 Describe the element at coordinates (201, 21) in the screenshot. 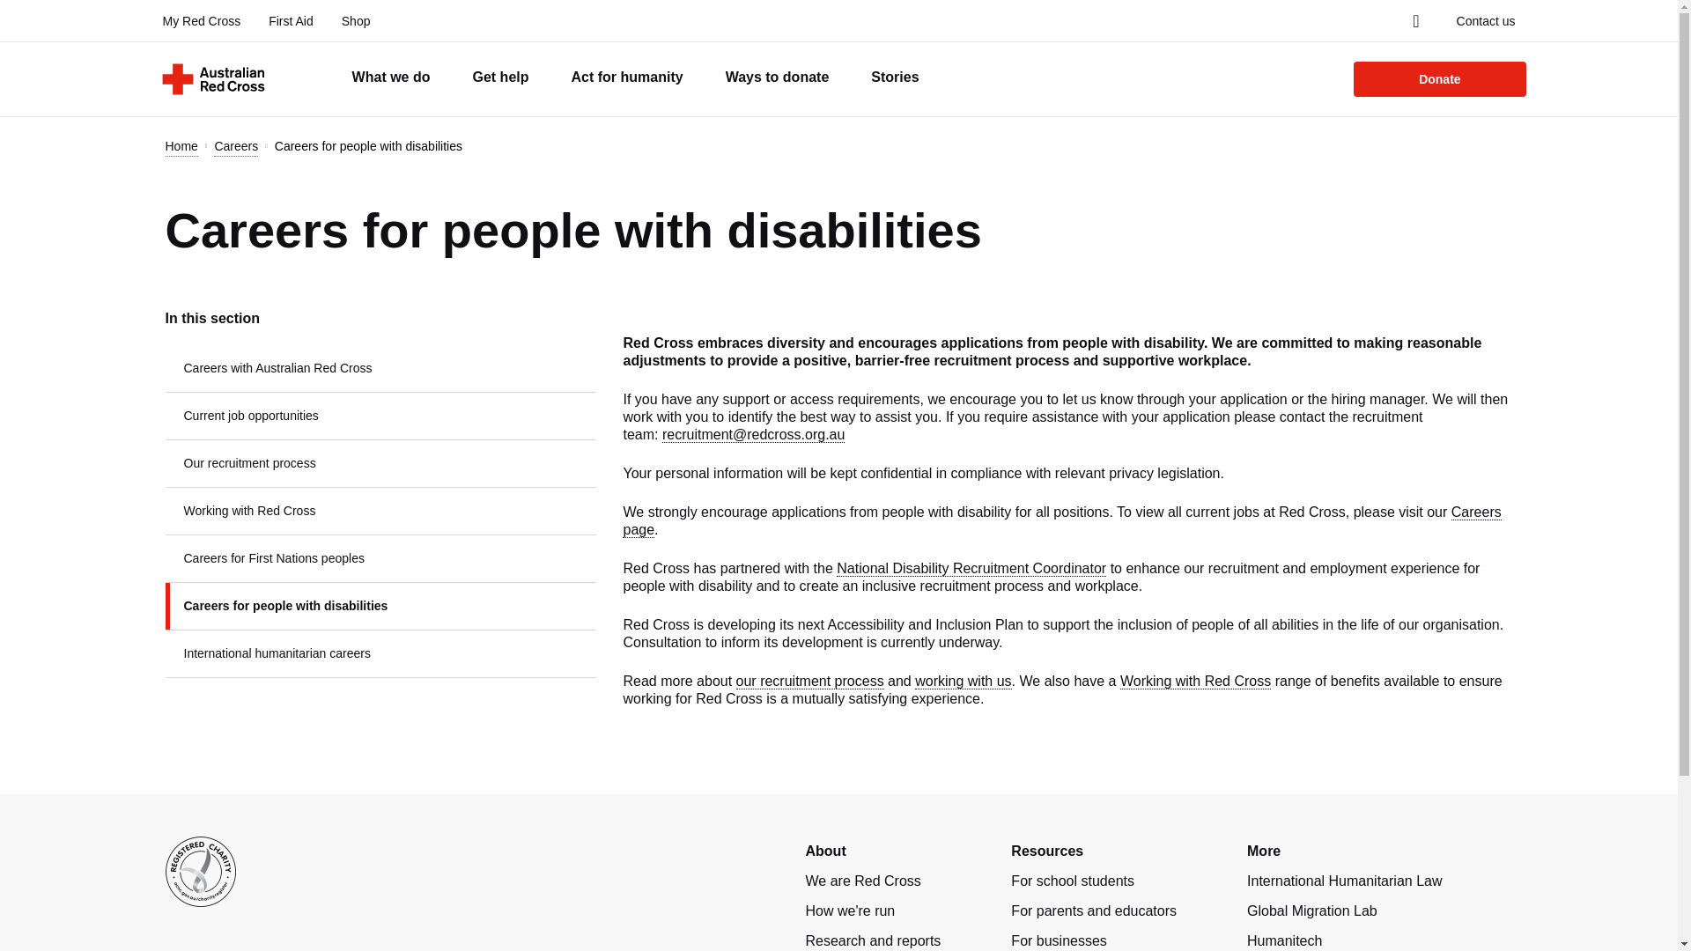

I see `My Red Cross` at that location.